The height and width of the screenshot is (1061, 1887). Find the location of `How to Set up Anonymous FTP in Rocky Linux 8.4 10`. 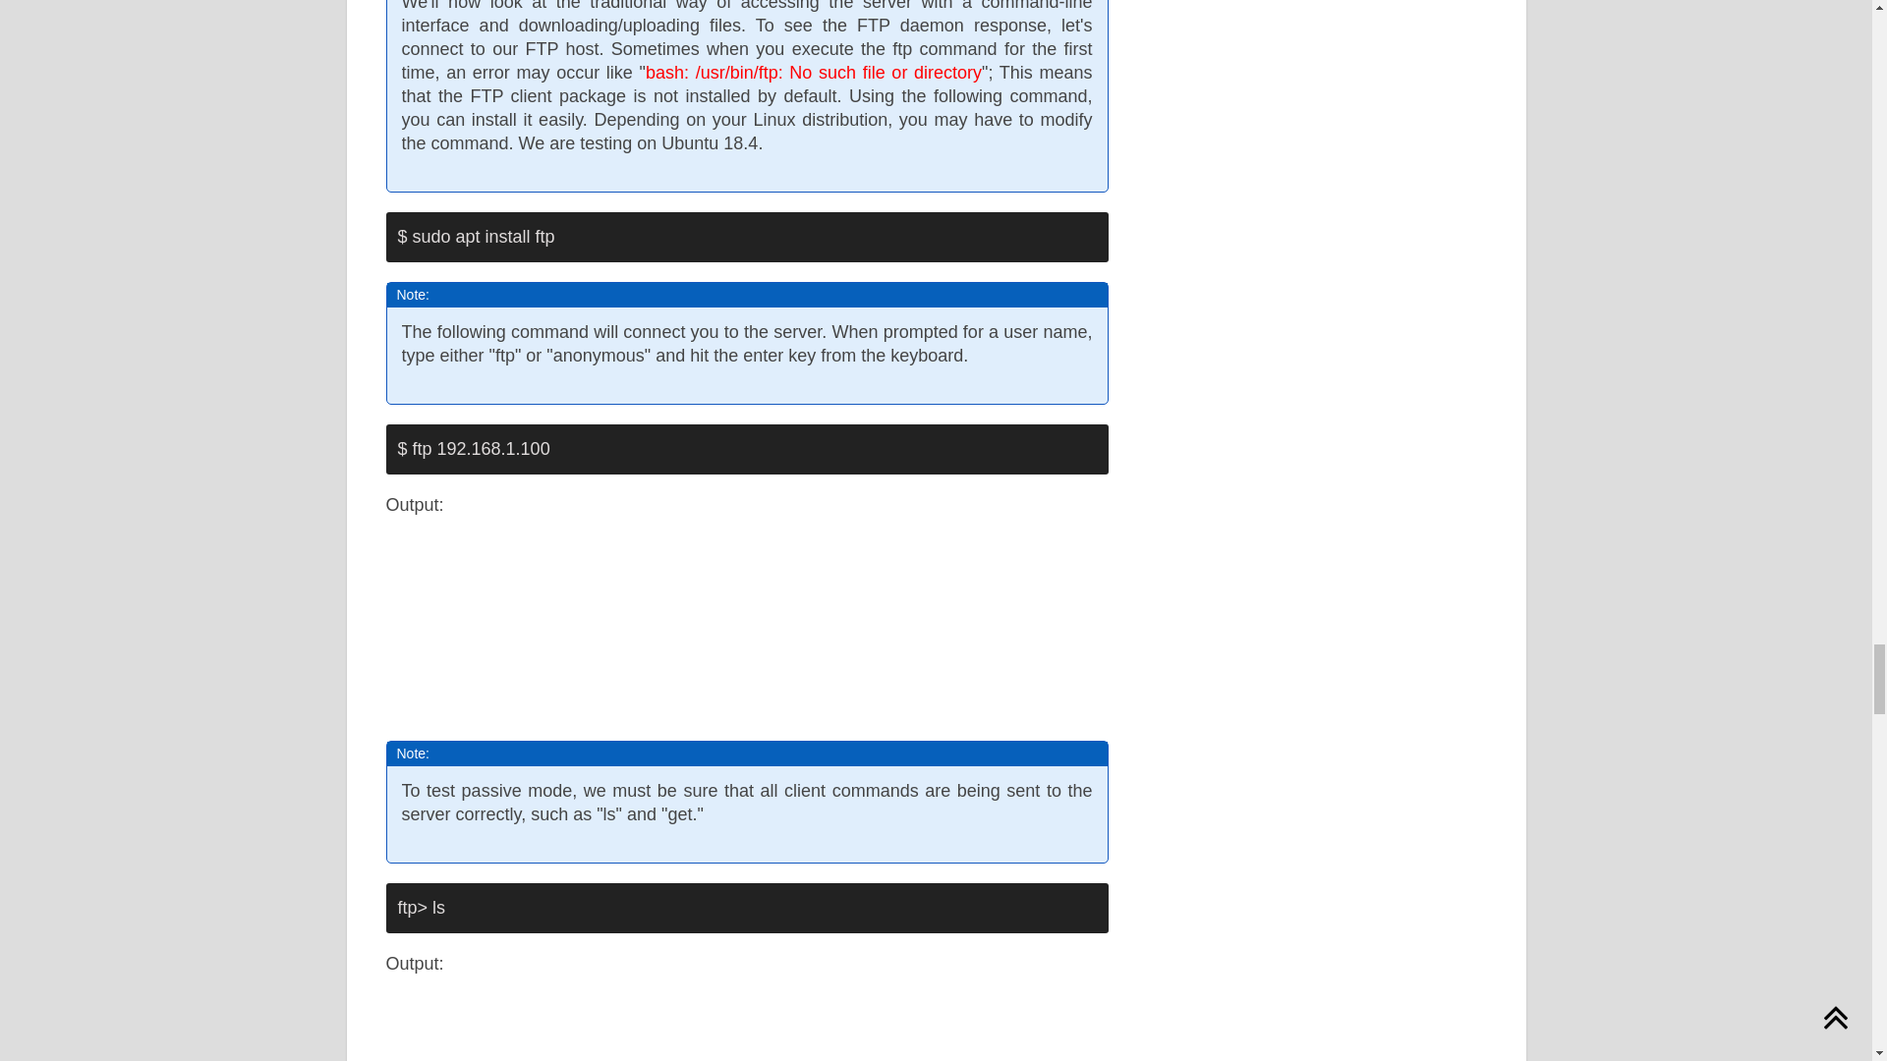

How to Set up Anonymous FTP in Rocky Linux 8.4 10 is located at coordinates (698, 1032).